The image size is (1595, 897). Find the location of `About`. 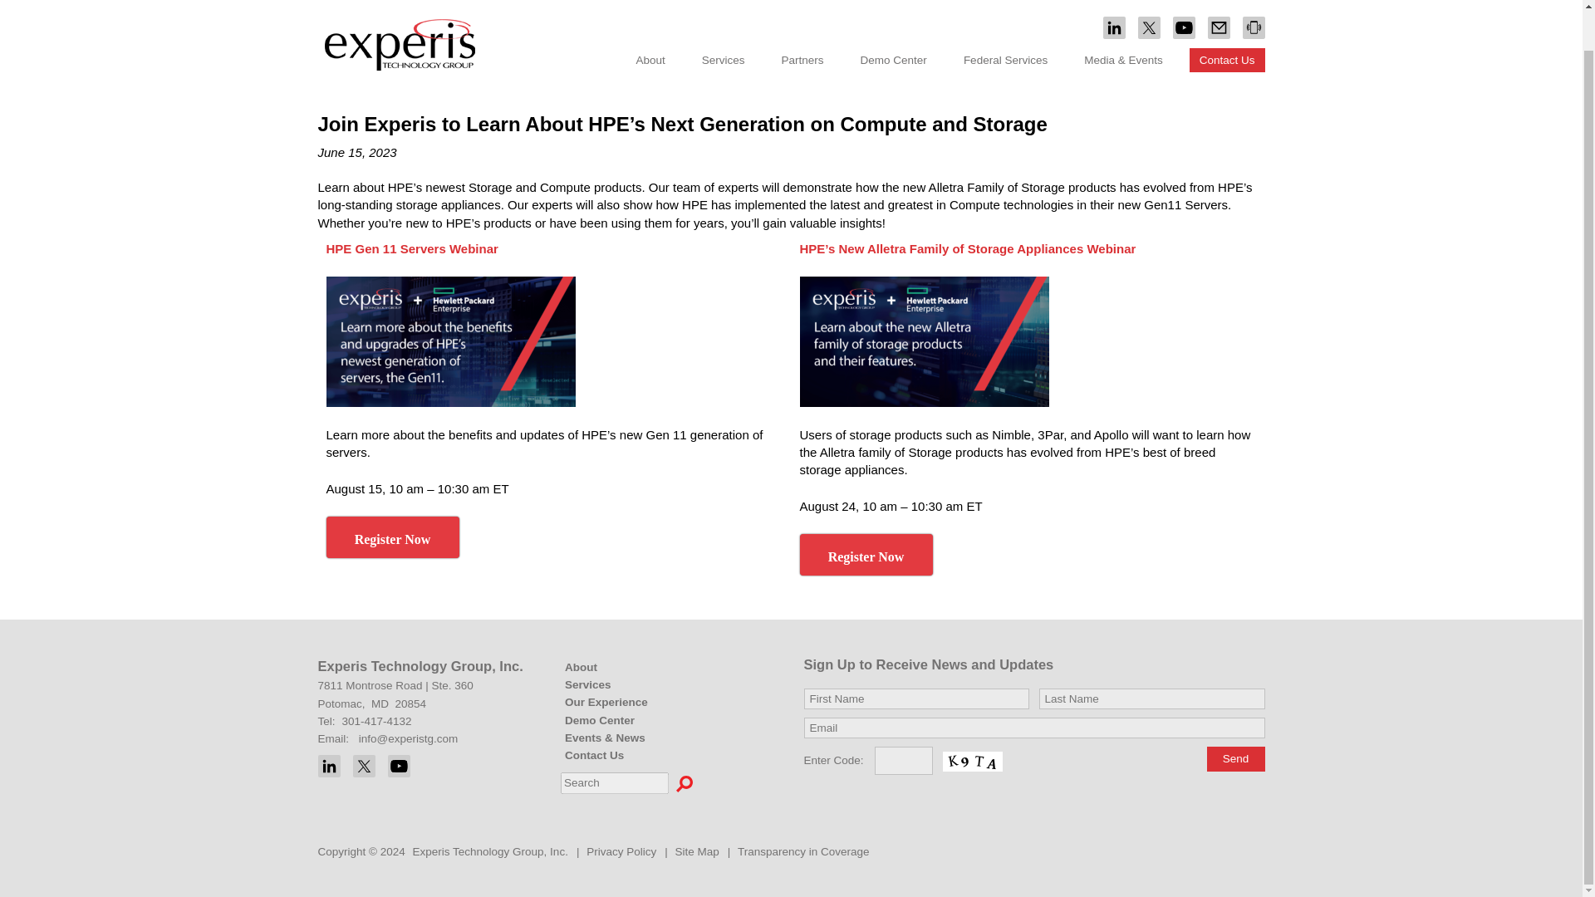

About is located at coordinates (618, 667).